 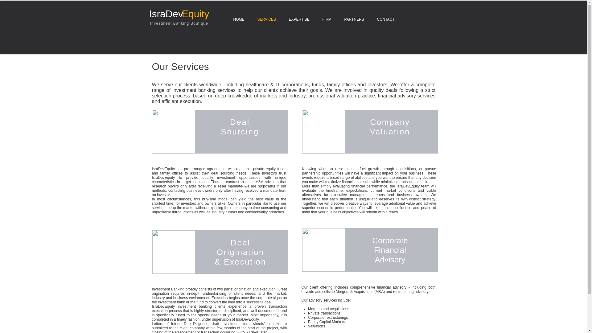 What do you see at coordinates (239, 19) in the screenshot?
I see `HOME` at bounding box center [239, 19].